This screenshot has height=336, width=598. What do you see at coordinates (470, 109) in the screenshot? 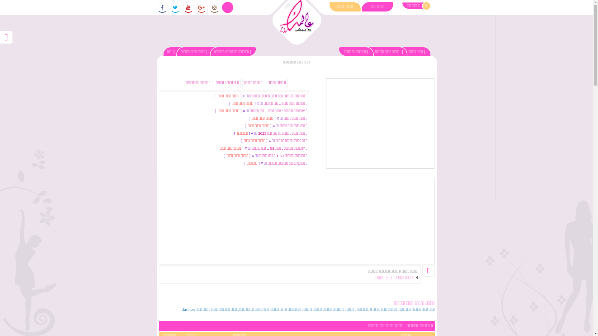
I see `Advertisement` at bounding box center [470, 109].